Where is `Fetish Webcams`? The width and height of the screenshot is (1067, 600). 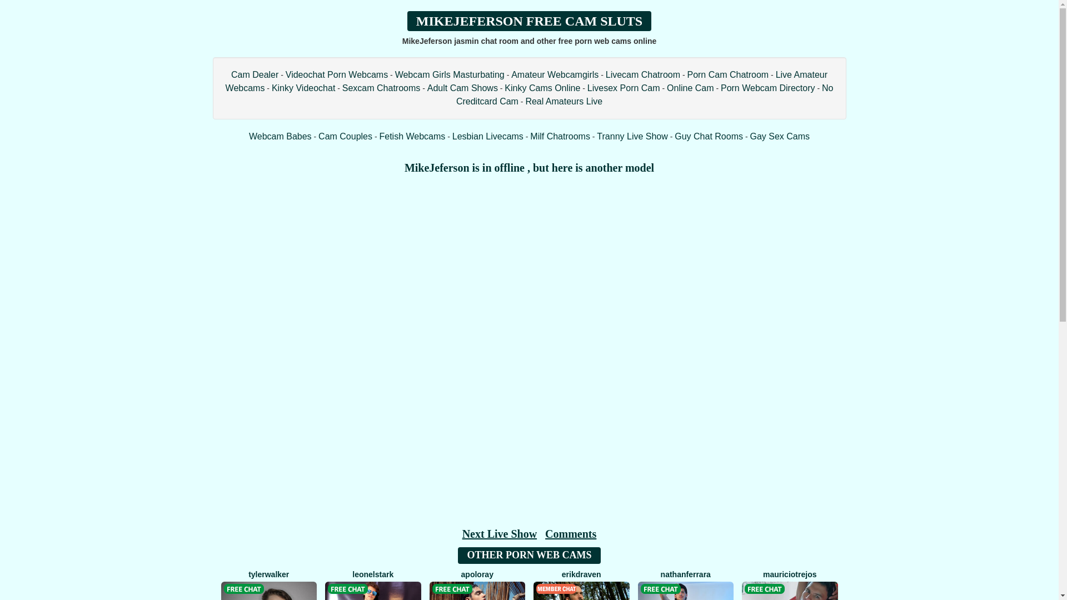
Fetish Webcams is located at coordinates (411, 136).